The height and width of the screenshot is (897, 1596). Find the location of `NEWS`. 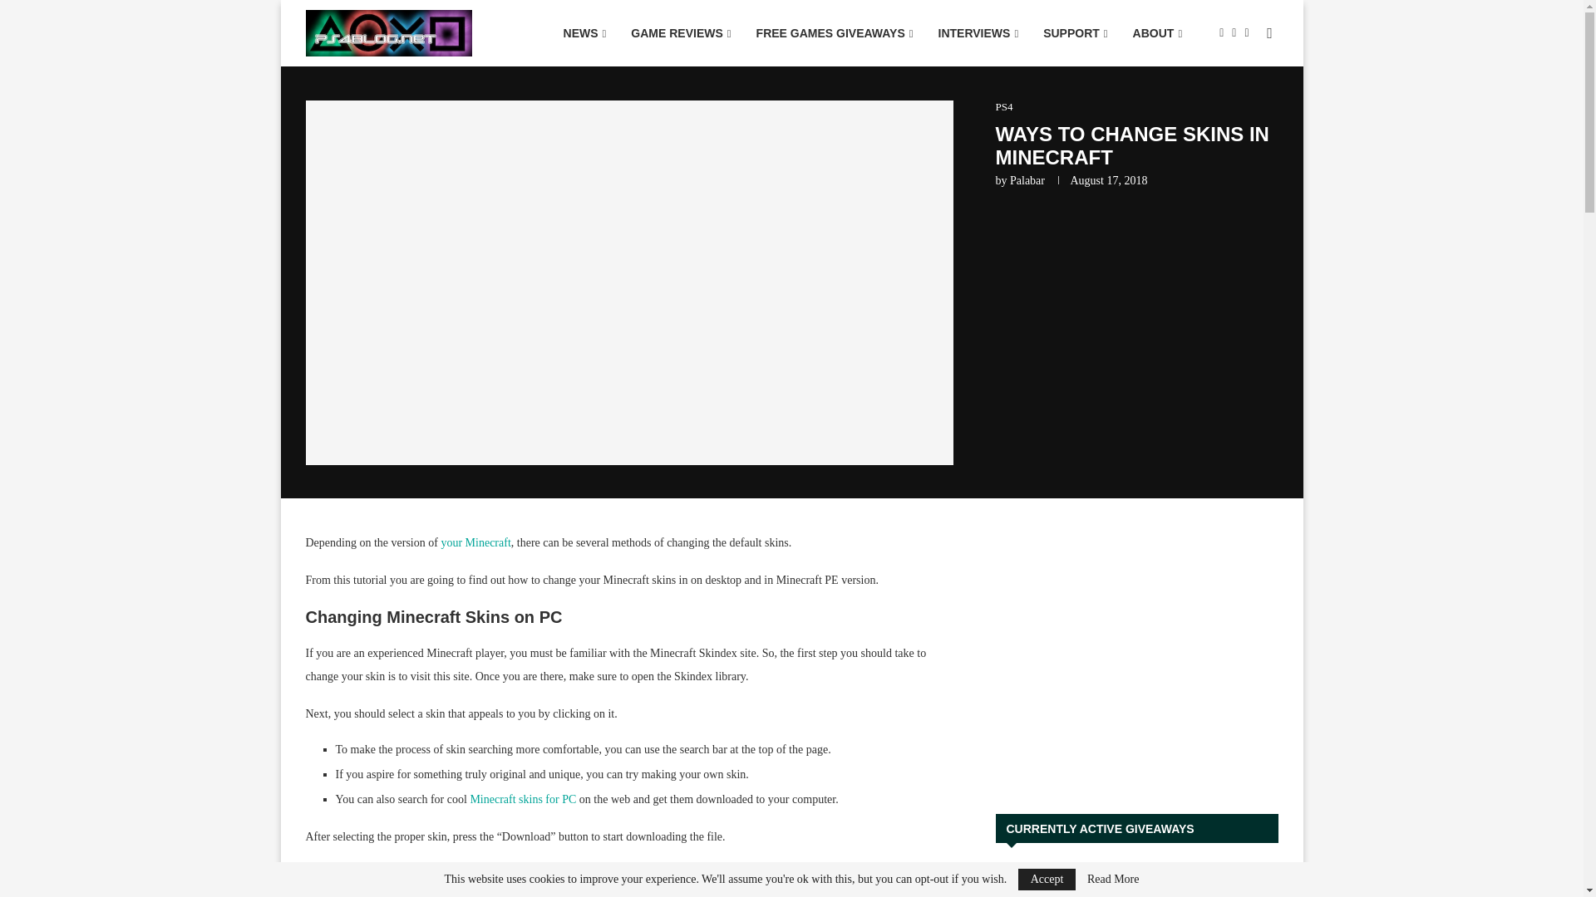

NEWS is located at coordinates (584, 33).